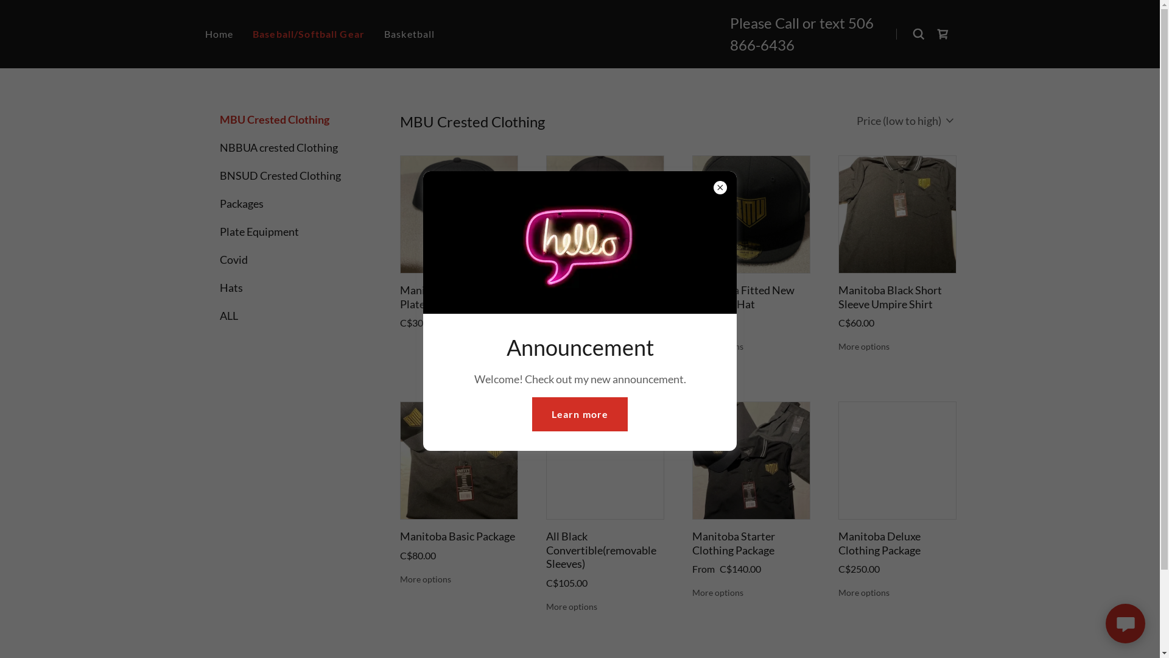 This screenshot has height=658, width=1169. I want to click on Learn more, so click(580, 414).